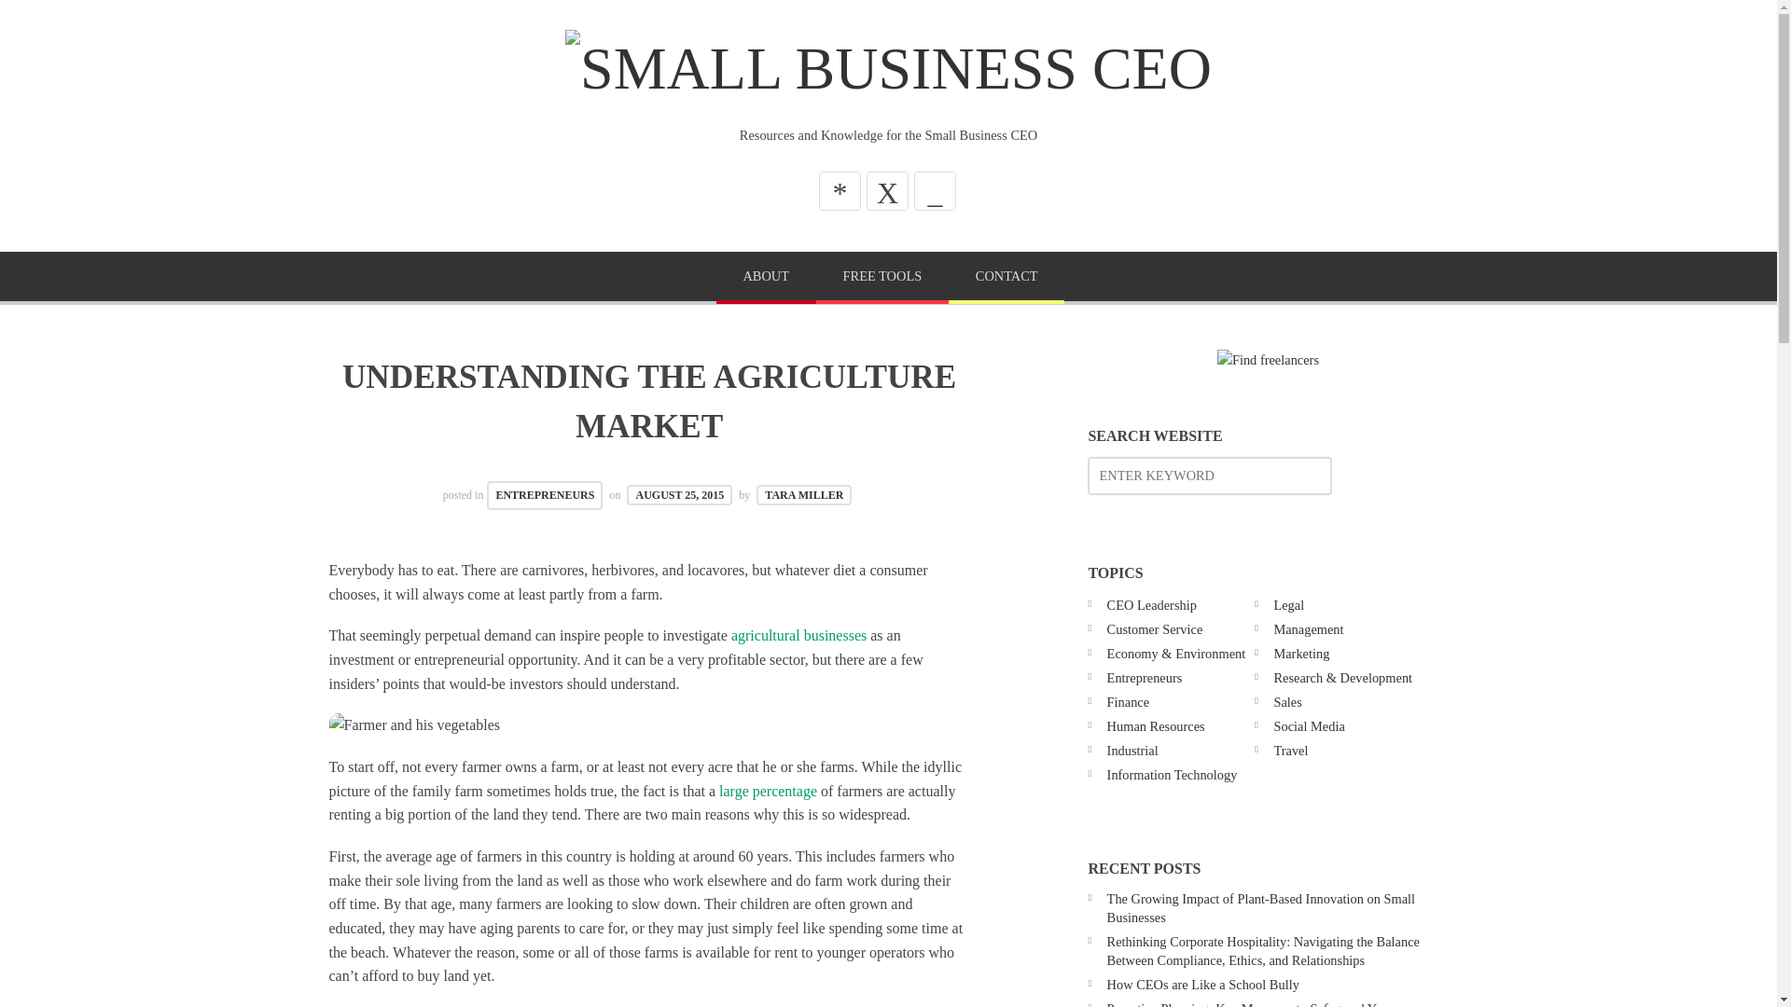 The width and height of the screenshot is (1791, 1007). Describe the element at coordinates (1308, 628) in the screenshot. I see `Management` at that location.